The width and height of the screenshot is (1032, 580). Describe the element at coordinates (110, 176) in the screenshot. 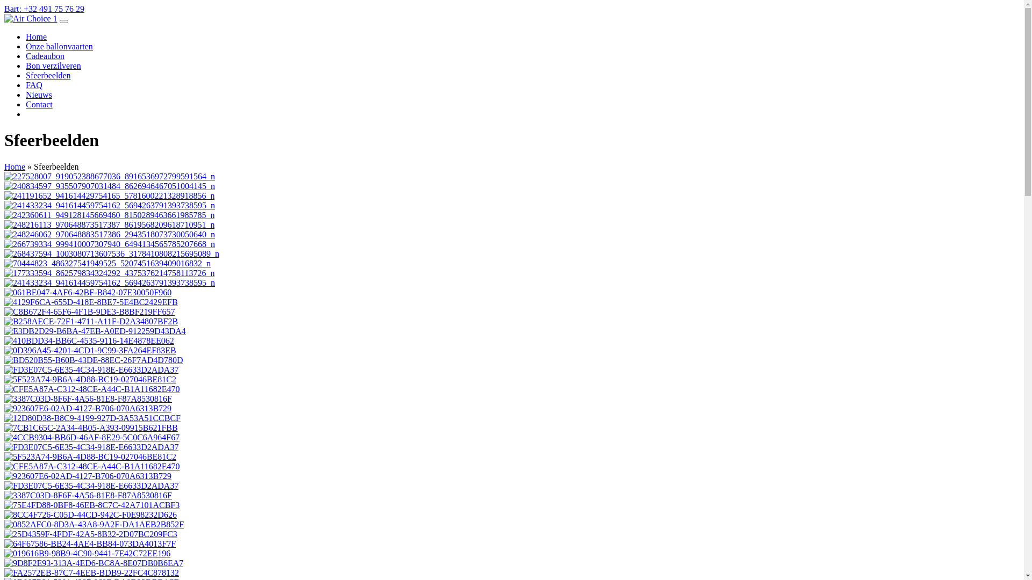

I see `227528007_919052388677036_8916536972799591564_n` at that location.